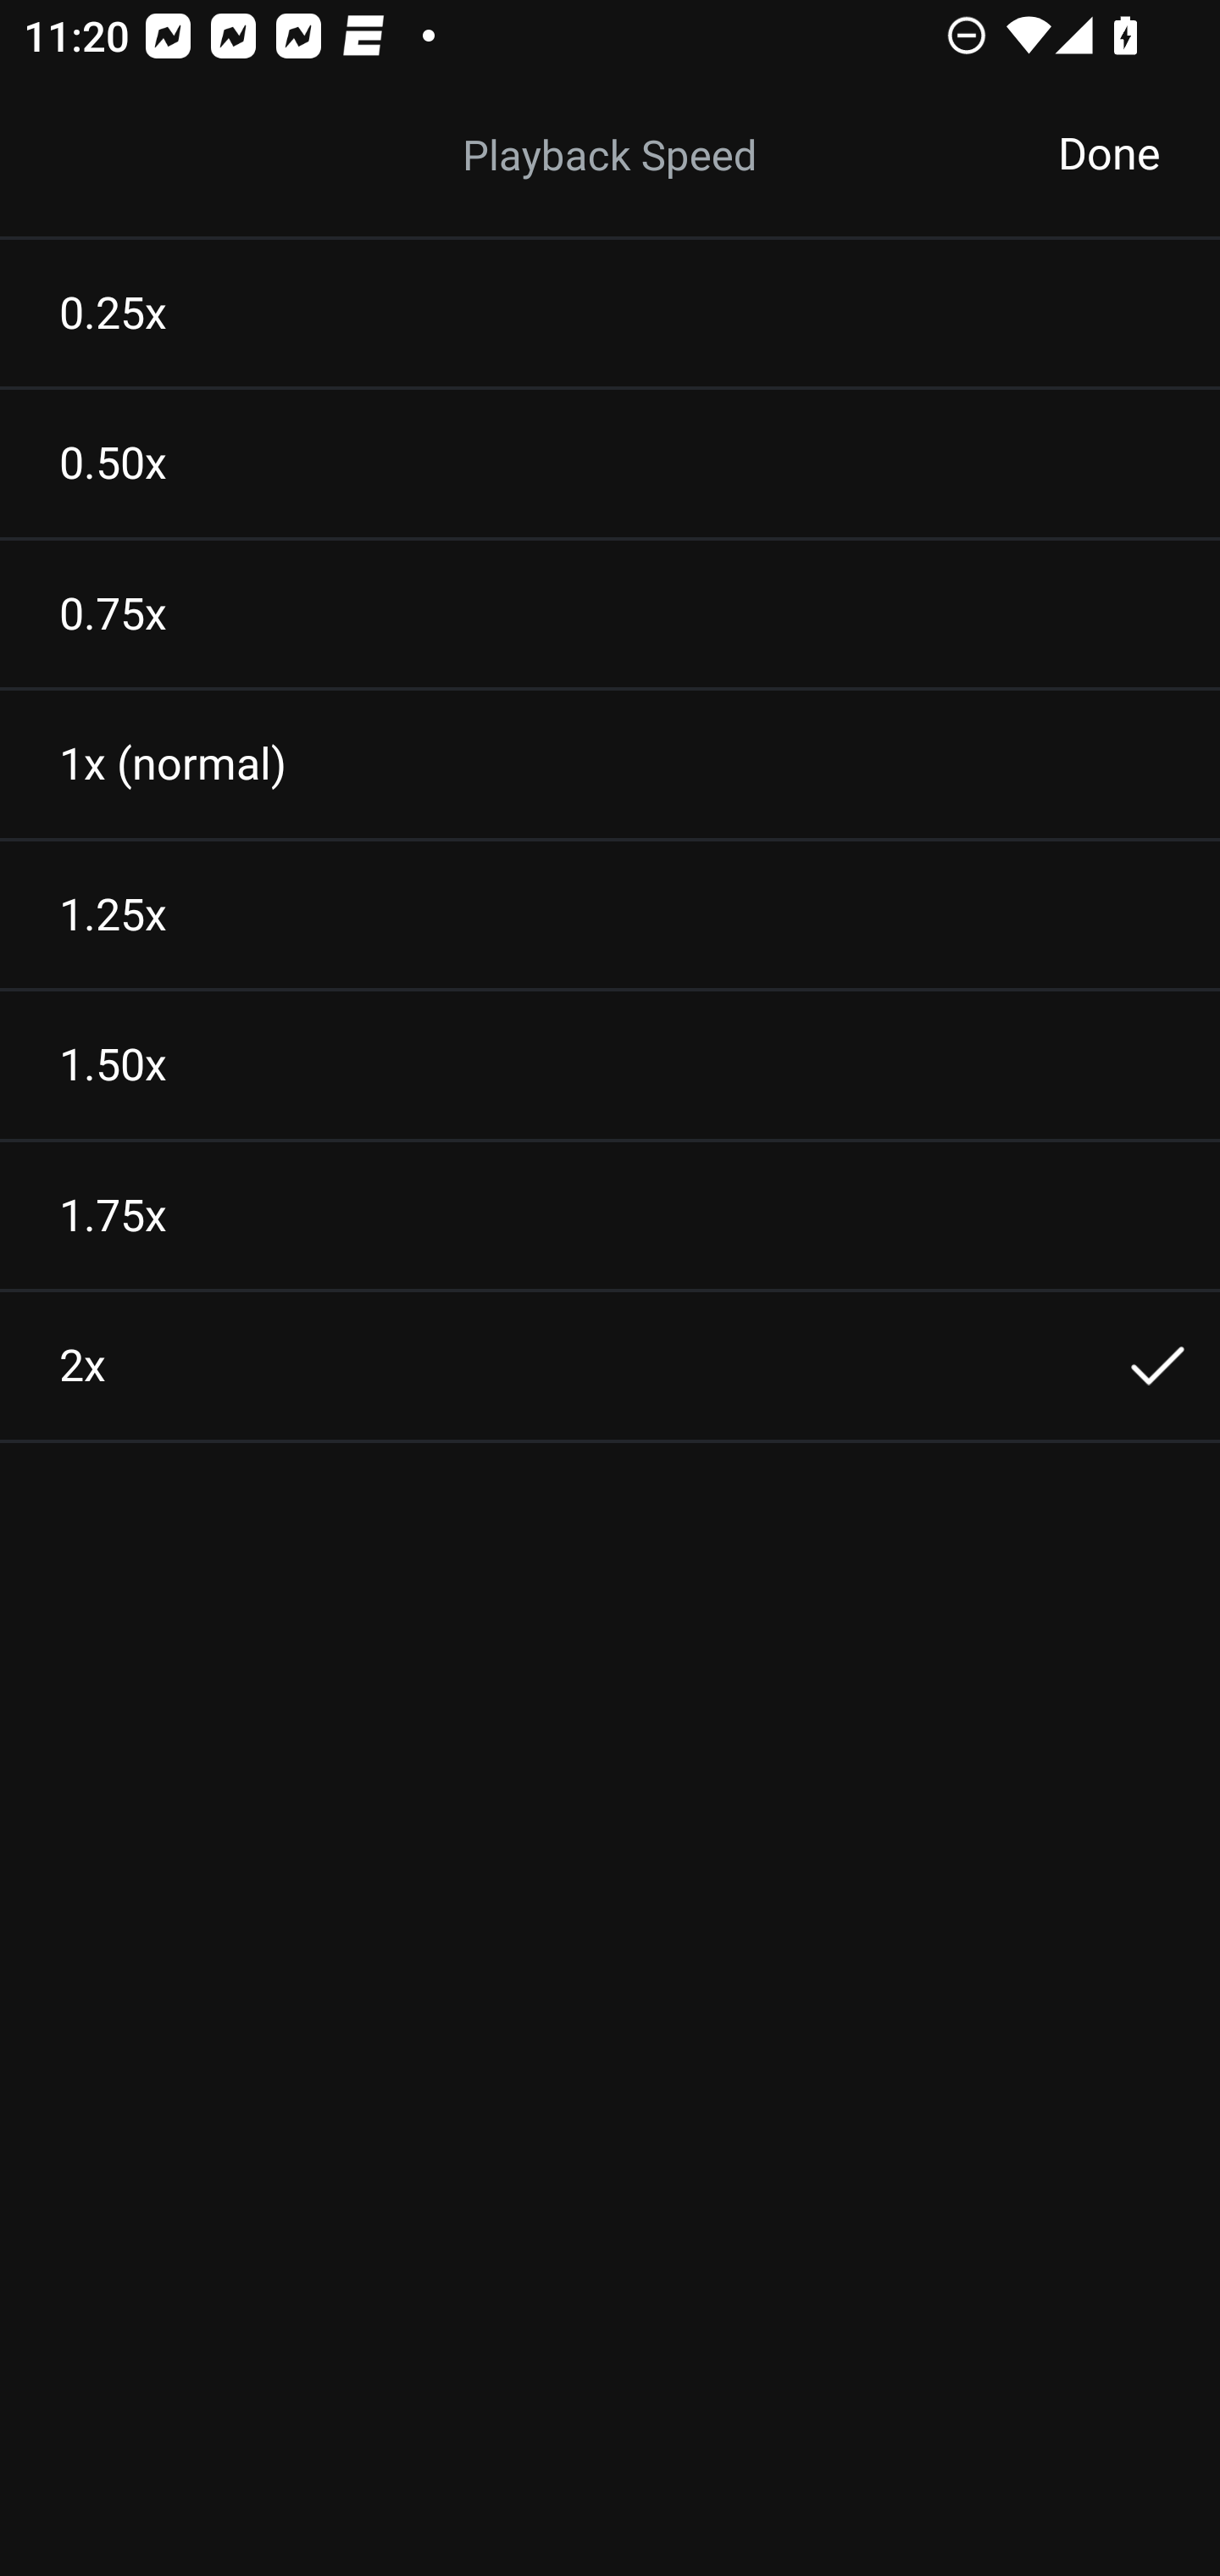  What do you see at coordinates (610, 1215) in the screenshot?
I see `1.75x` at bounding box center [610, 1215].